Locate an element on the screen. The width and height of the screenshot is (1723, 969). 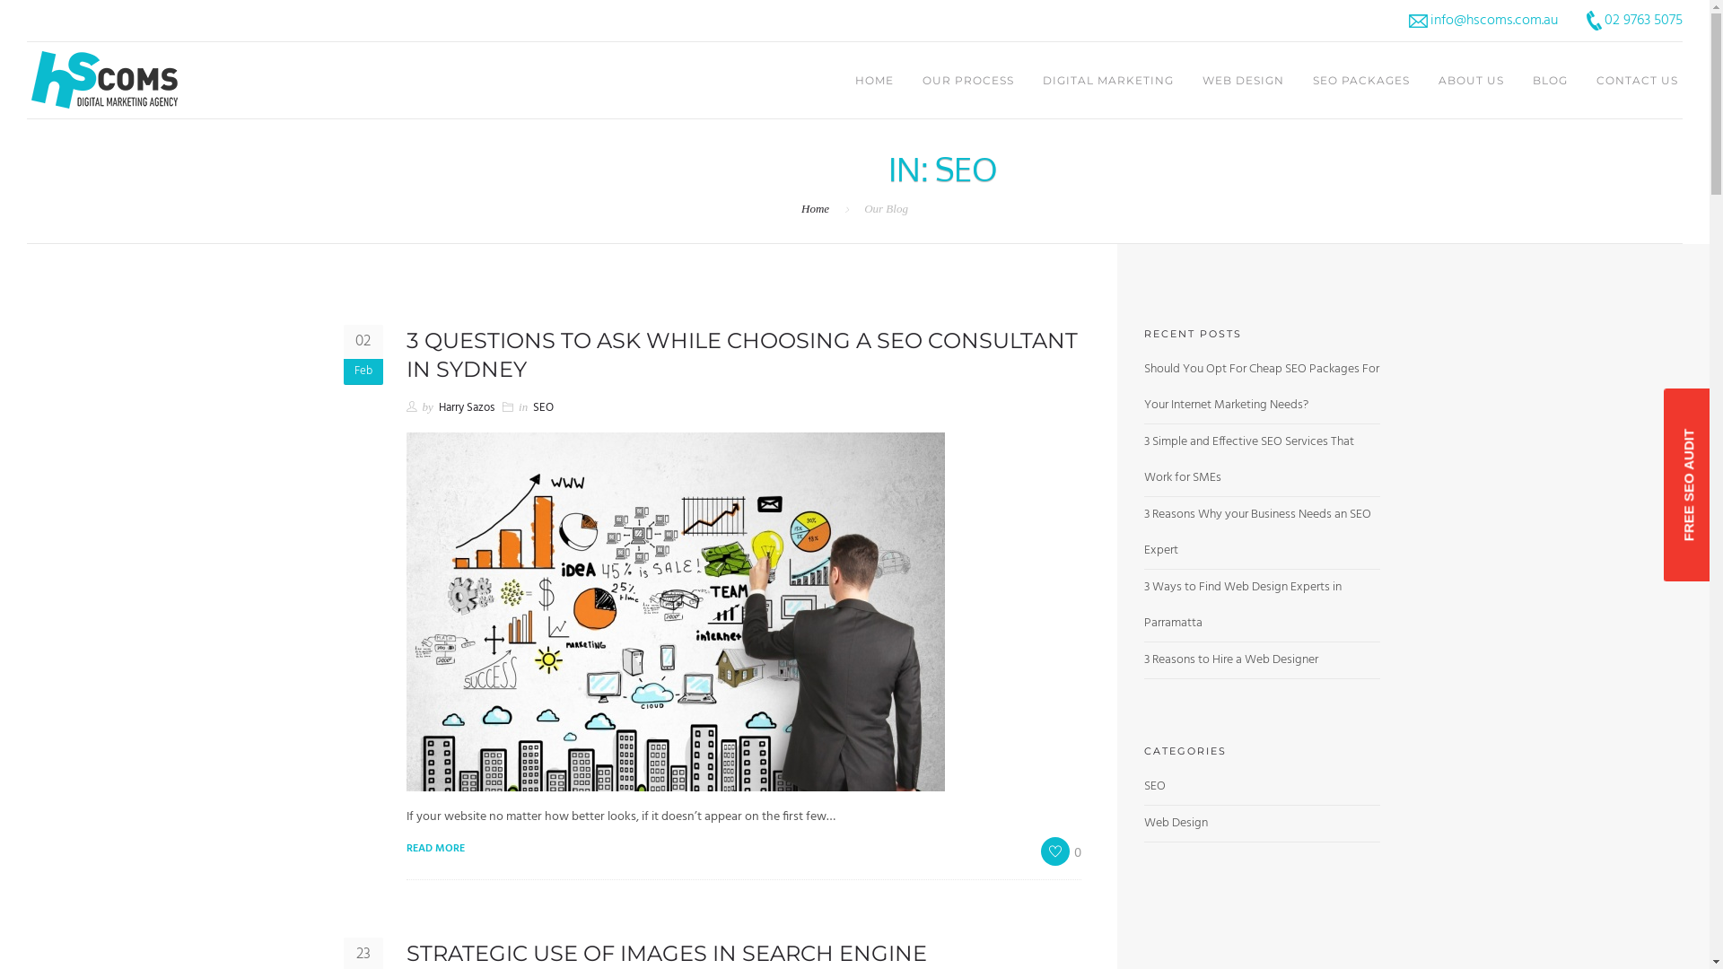
Harry Sazos is located at coordinates (467, 407).